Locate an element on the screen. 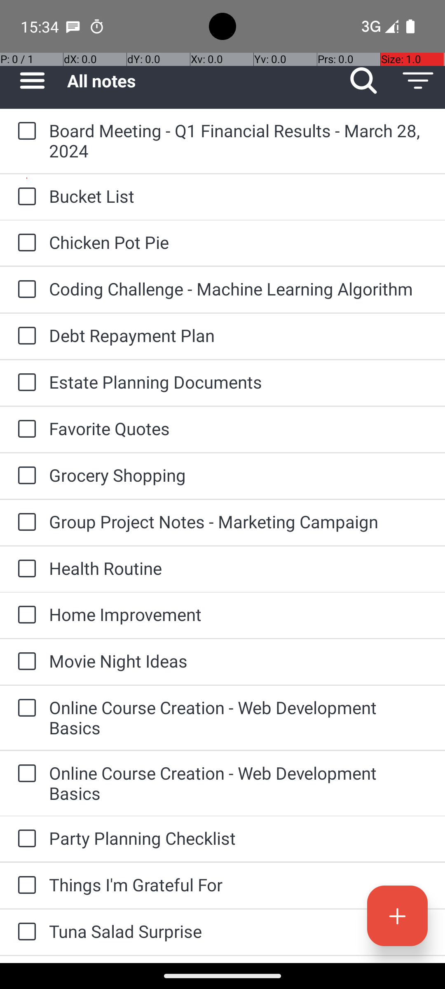 Image resolution: width=445 pixels, height=989 pixels. to-do: Favorite Quotes is located at coordinates (25, 429).